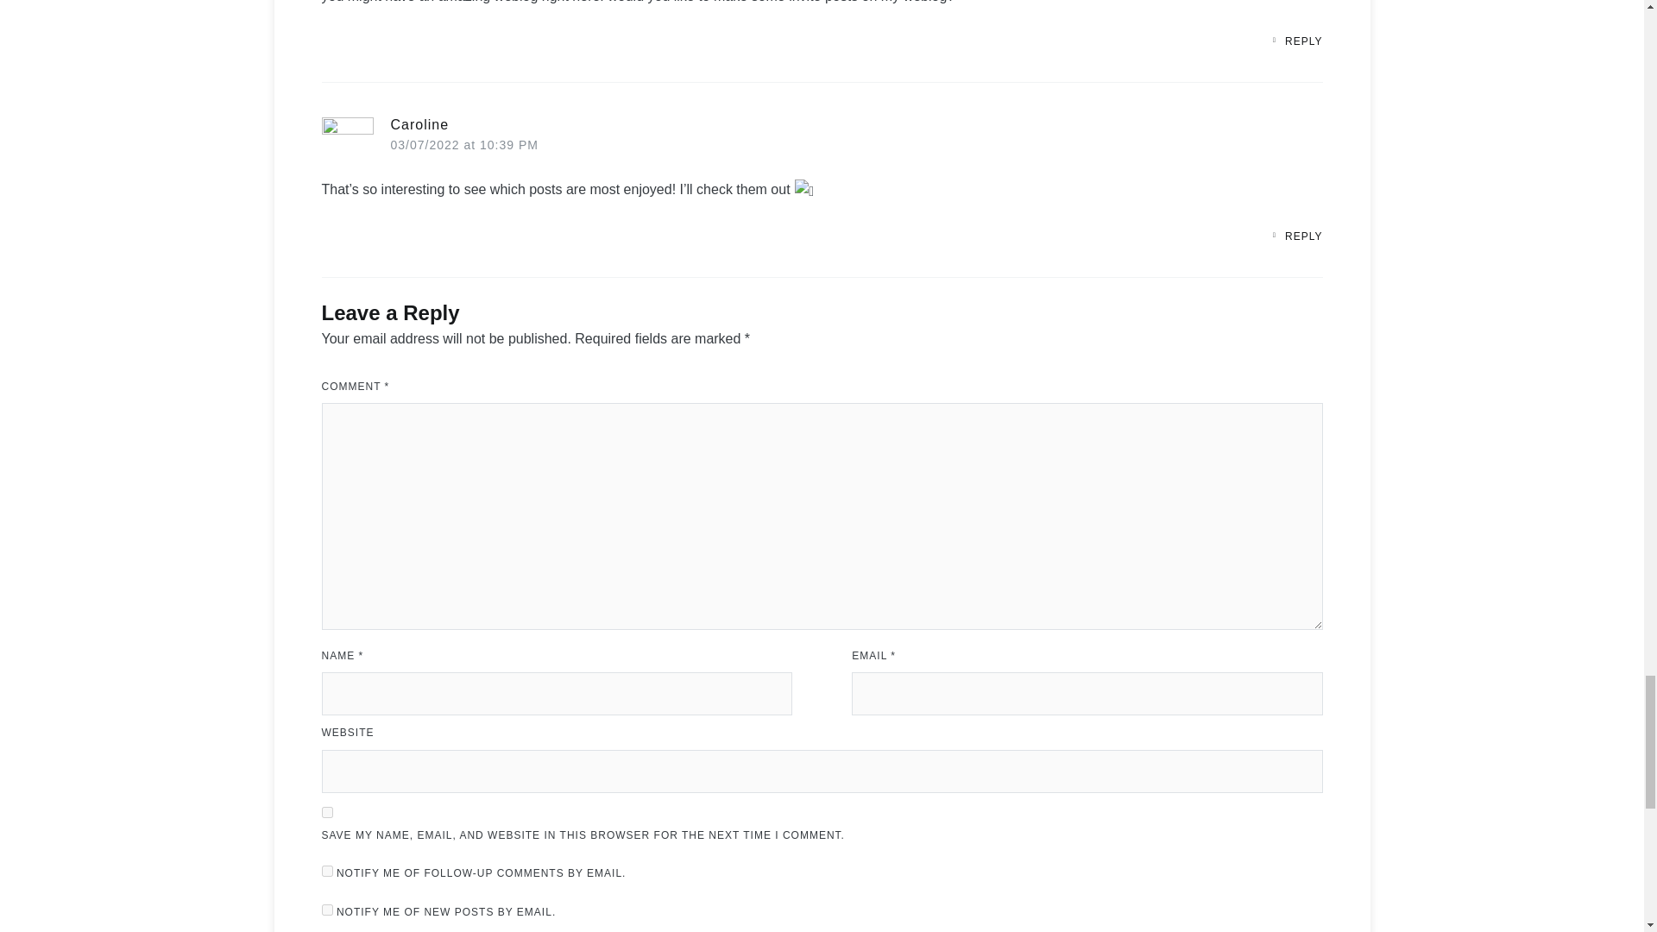 Image resolution: width=1657 pixels, height=932 pixels. I want to click on subscribe, so click(326, 910).